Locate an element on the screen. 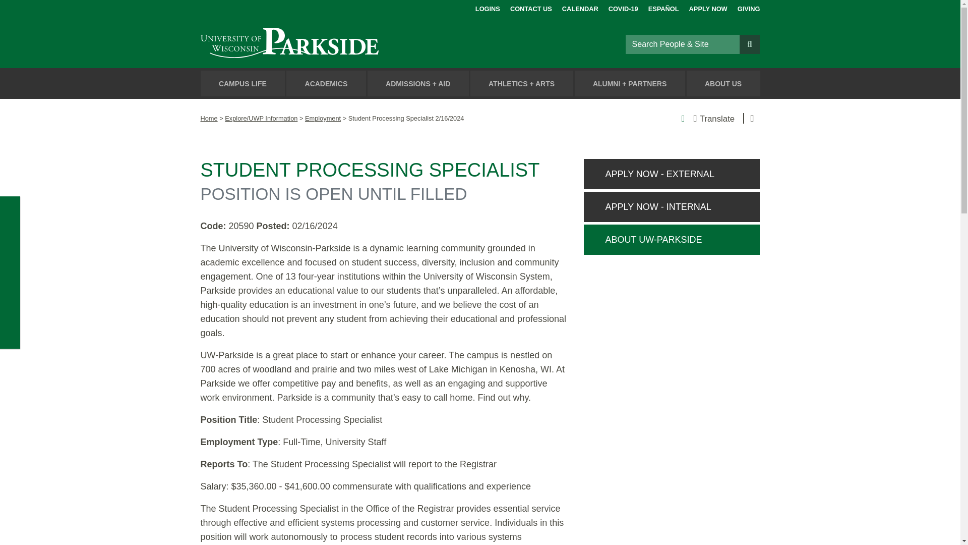 This screenshot has width=968, height=545. APPLY NOW is located at coordinates (708, 7).